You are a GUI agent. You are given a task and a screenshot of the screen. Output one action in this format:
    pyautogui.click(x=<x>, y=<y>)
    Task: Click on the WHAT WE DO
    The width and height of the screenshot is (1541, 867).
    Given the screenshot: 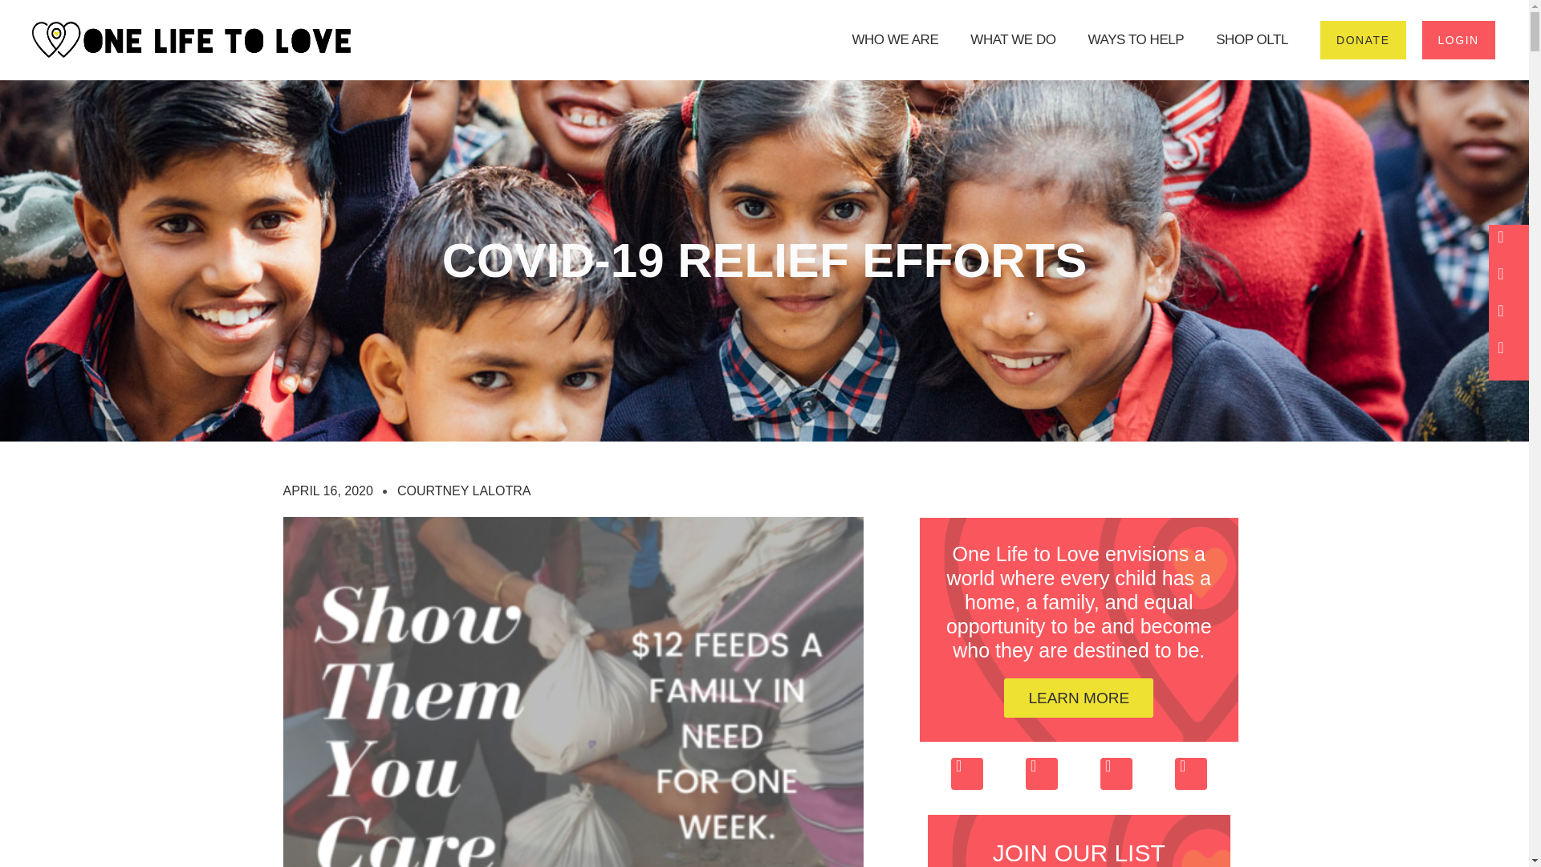 What is the action you would take?
    pyautogui.click(x=1013, y=39)
    